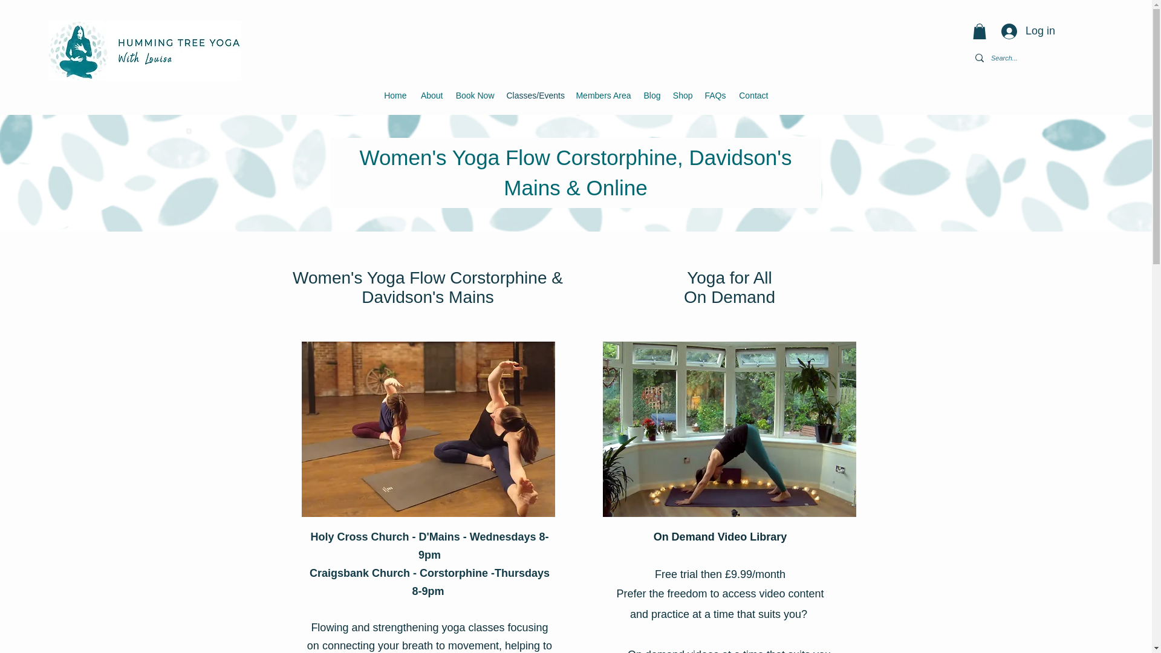 The height and width of the screenshot is (653, 1161). What do you see at coordinates (474, 96) in the screenshot?
I see `Book Now` at bounding box center [474, 96].